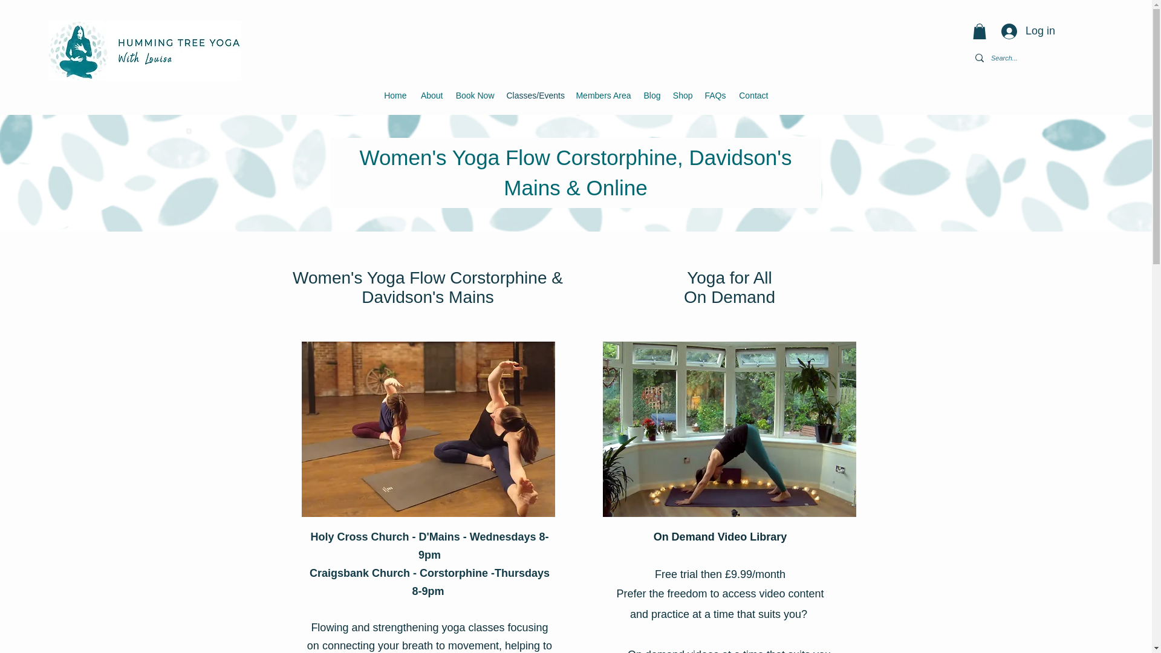 The height and width of the screenshot is (653, 1161). What do you see at coordinates (474, 96) in the screenshot?
I see `Book Now` at bounding box center [474, 96].